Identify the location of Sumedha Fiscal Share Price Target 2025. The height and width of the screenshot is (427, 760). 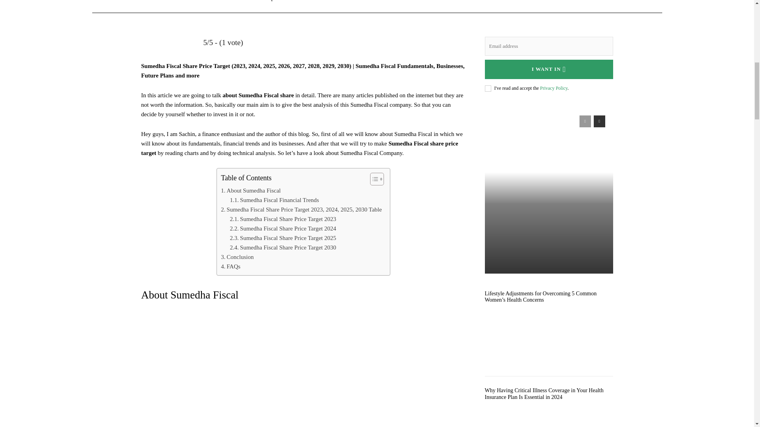
(283, 238).